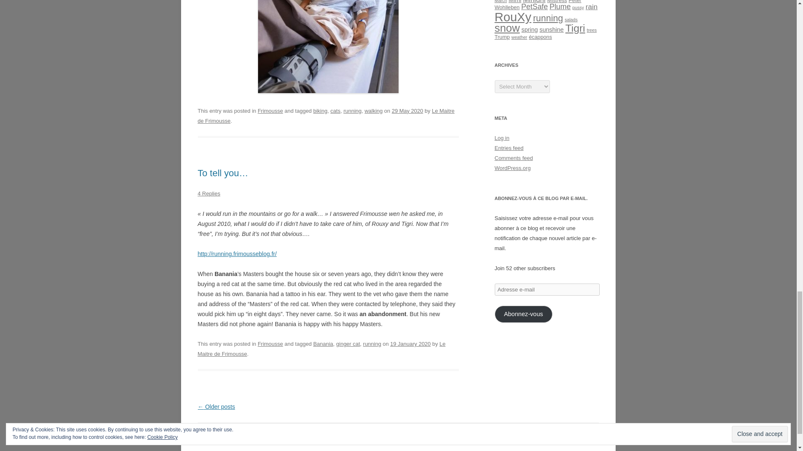  What do you see at coordinates (352, 111) in the screenshot?
I see `running` at bounding box center [352, 111].